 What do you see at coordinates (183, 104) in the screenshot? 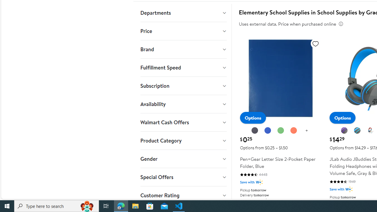
I see `Availability` at bounding box center [183, 104].